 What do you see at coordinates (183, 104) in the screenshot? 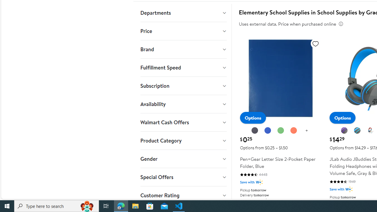
I see `Availability` at bounding box center [183, 104].